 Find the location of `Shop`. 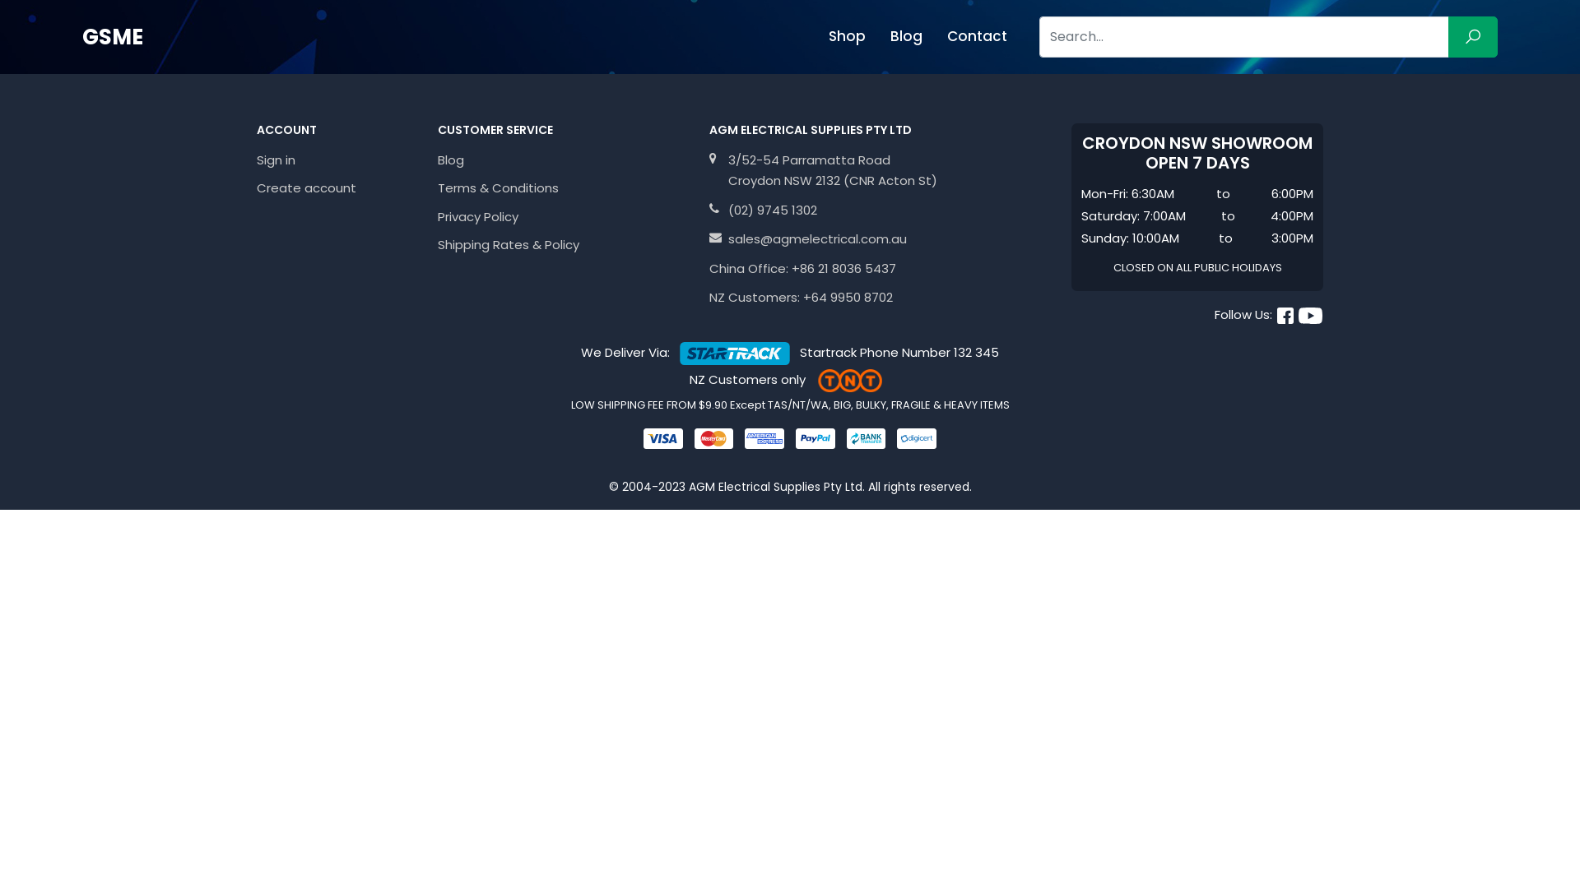

Shop is located at coordinates (848, 36).